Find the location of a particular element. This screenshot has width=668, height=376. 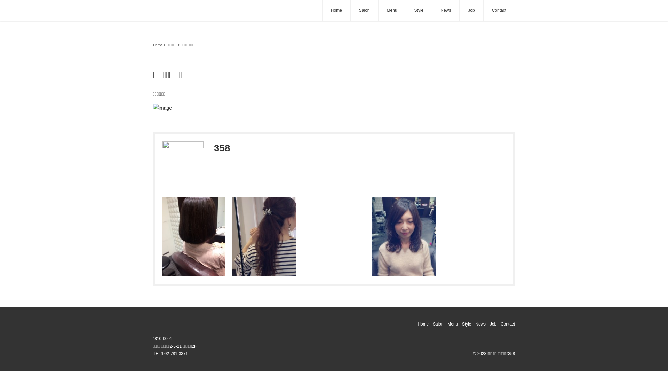

Menu is located at coordinates (453, 324).